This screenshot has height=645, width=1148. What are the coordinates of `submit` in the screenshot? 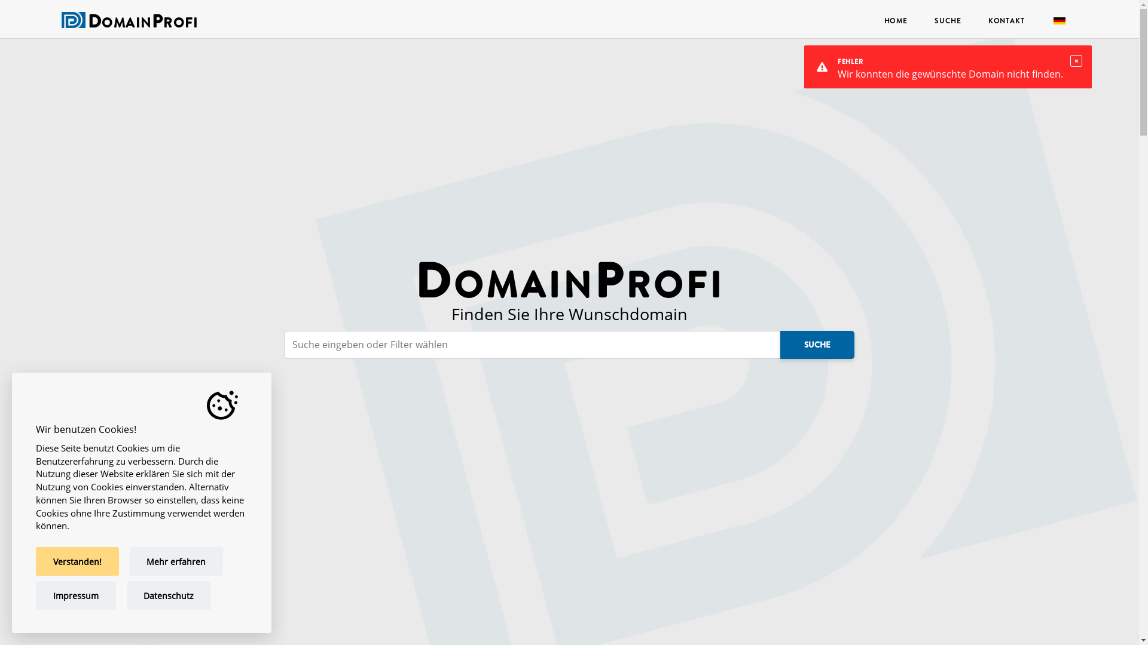 It's located at (39, 14).